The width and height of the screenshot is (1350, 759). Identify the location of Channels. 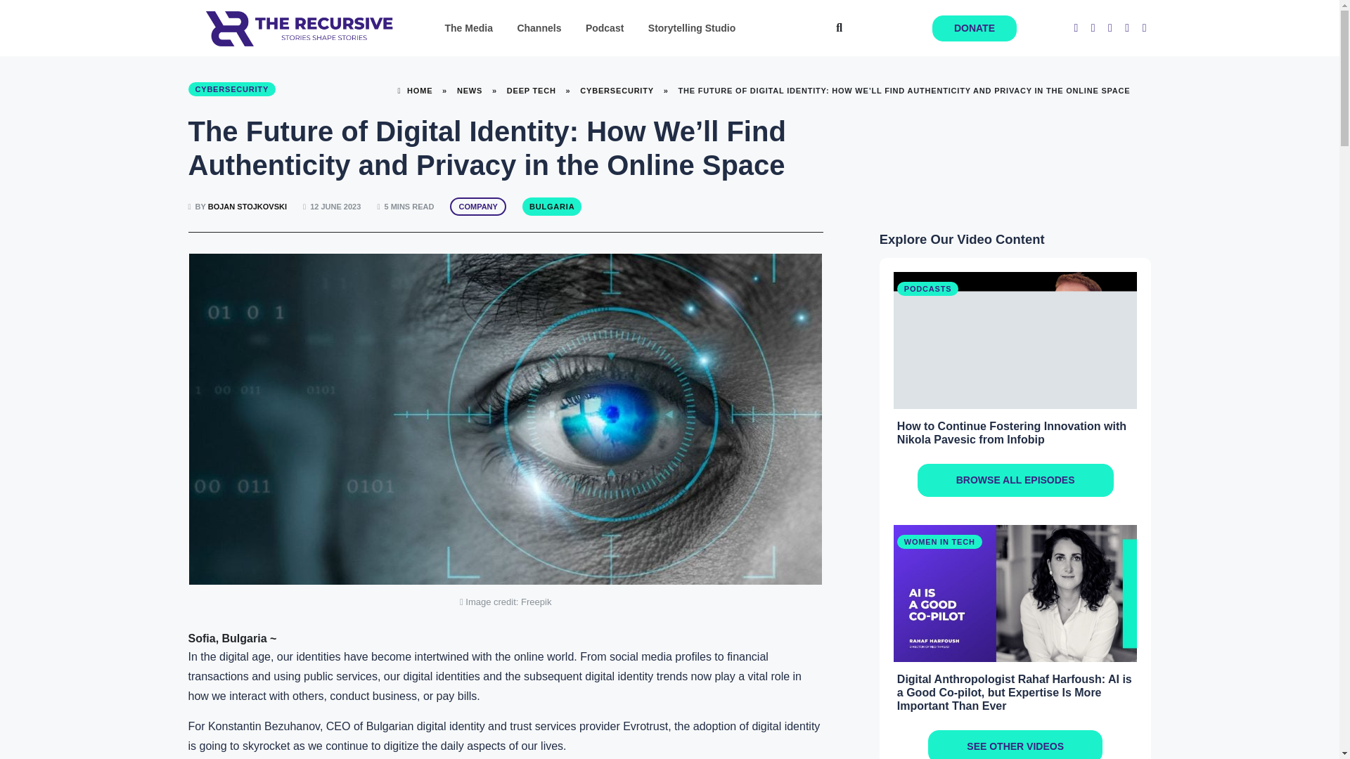
(539, 28).